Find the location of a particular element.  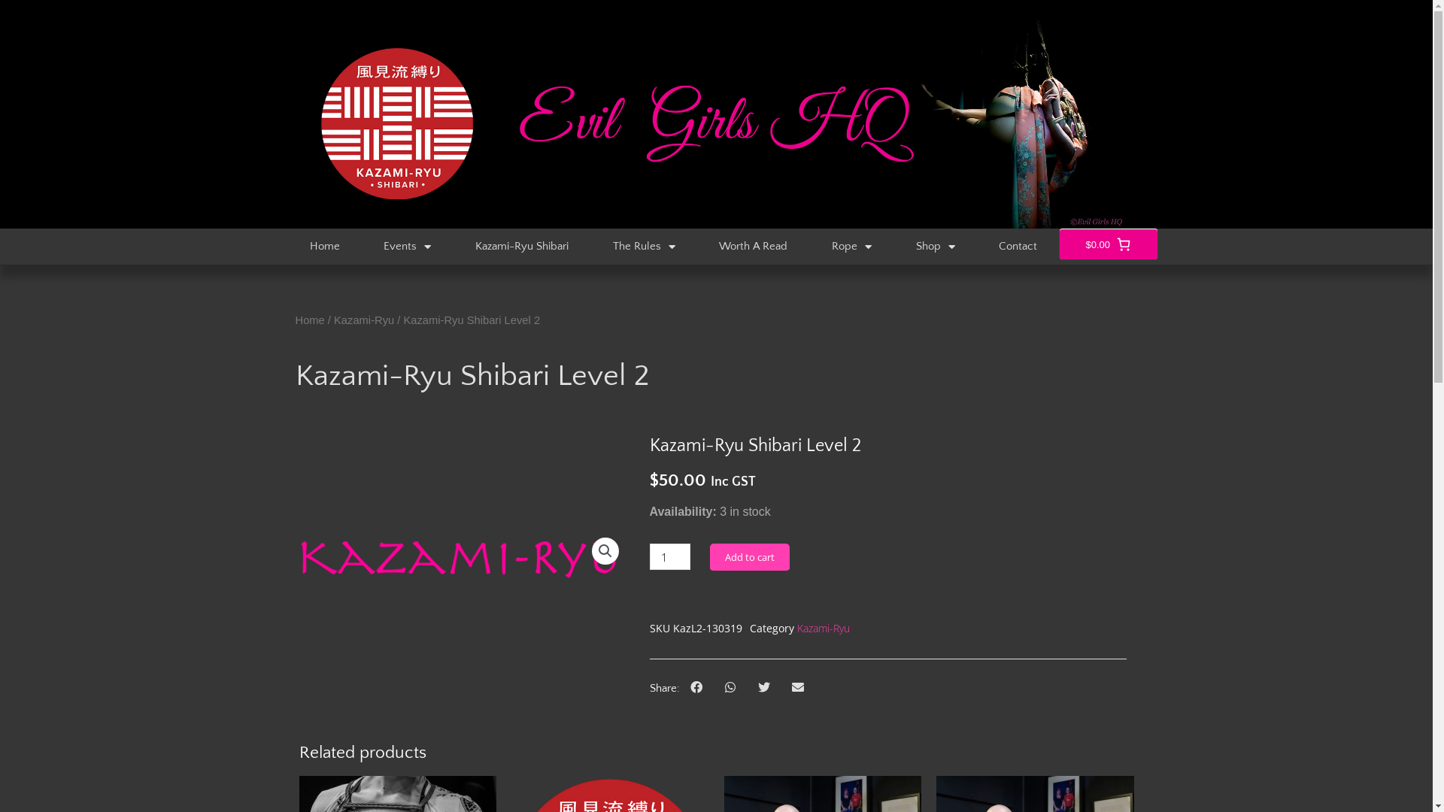

Home is located at coordinates (325, 247).